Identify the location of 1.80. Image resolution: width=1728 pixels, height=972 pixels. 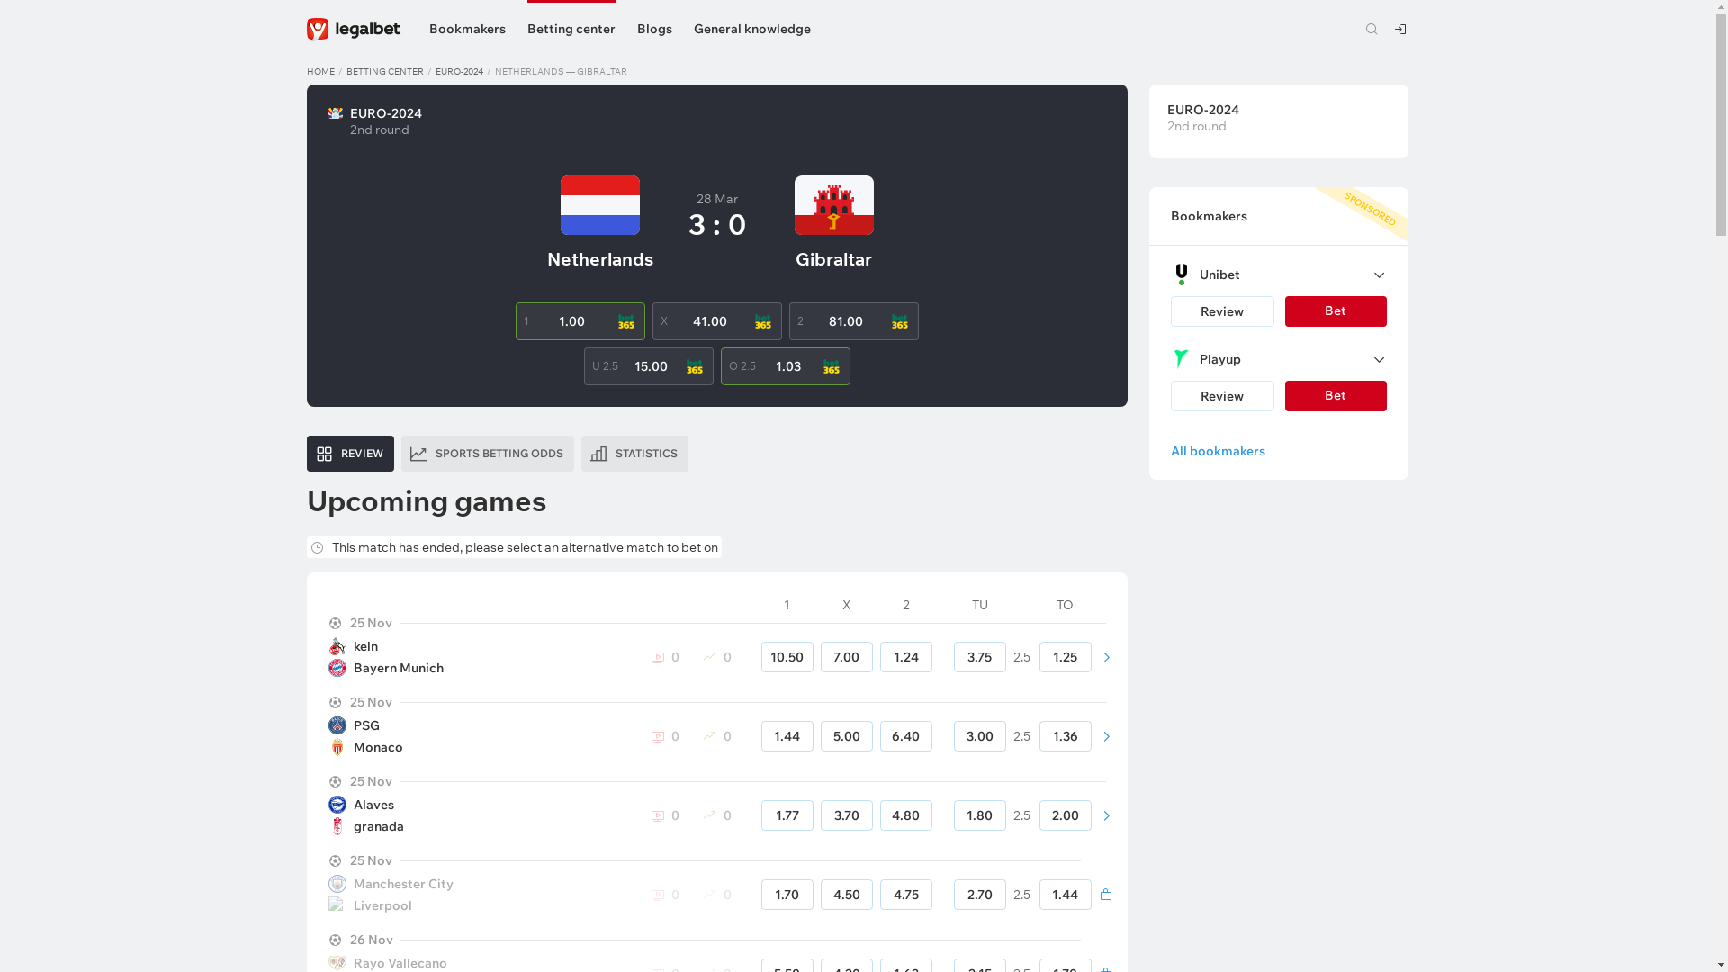
(980, 815).